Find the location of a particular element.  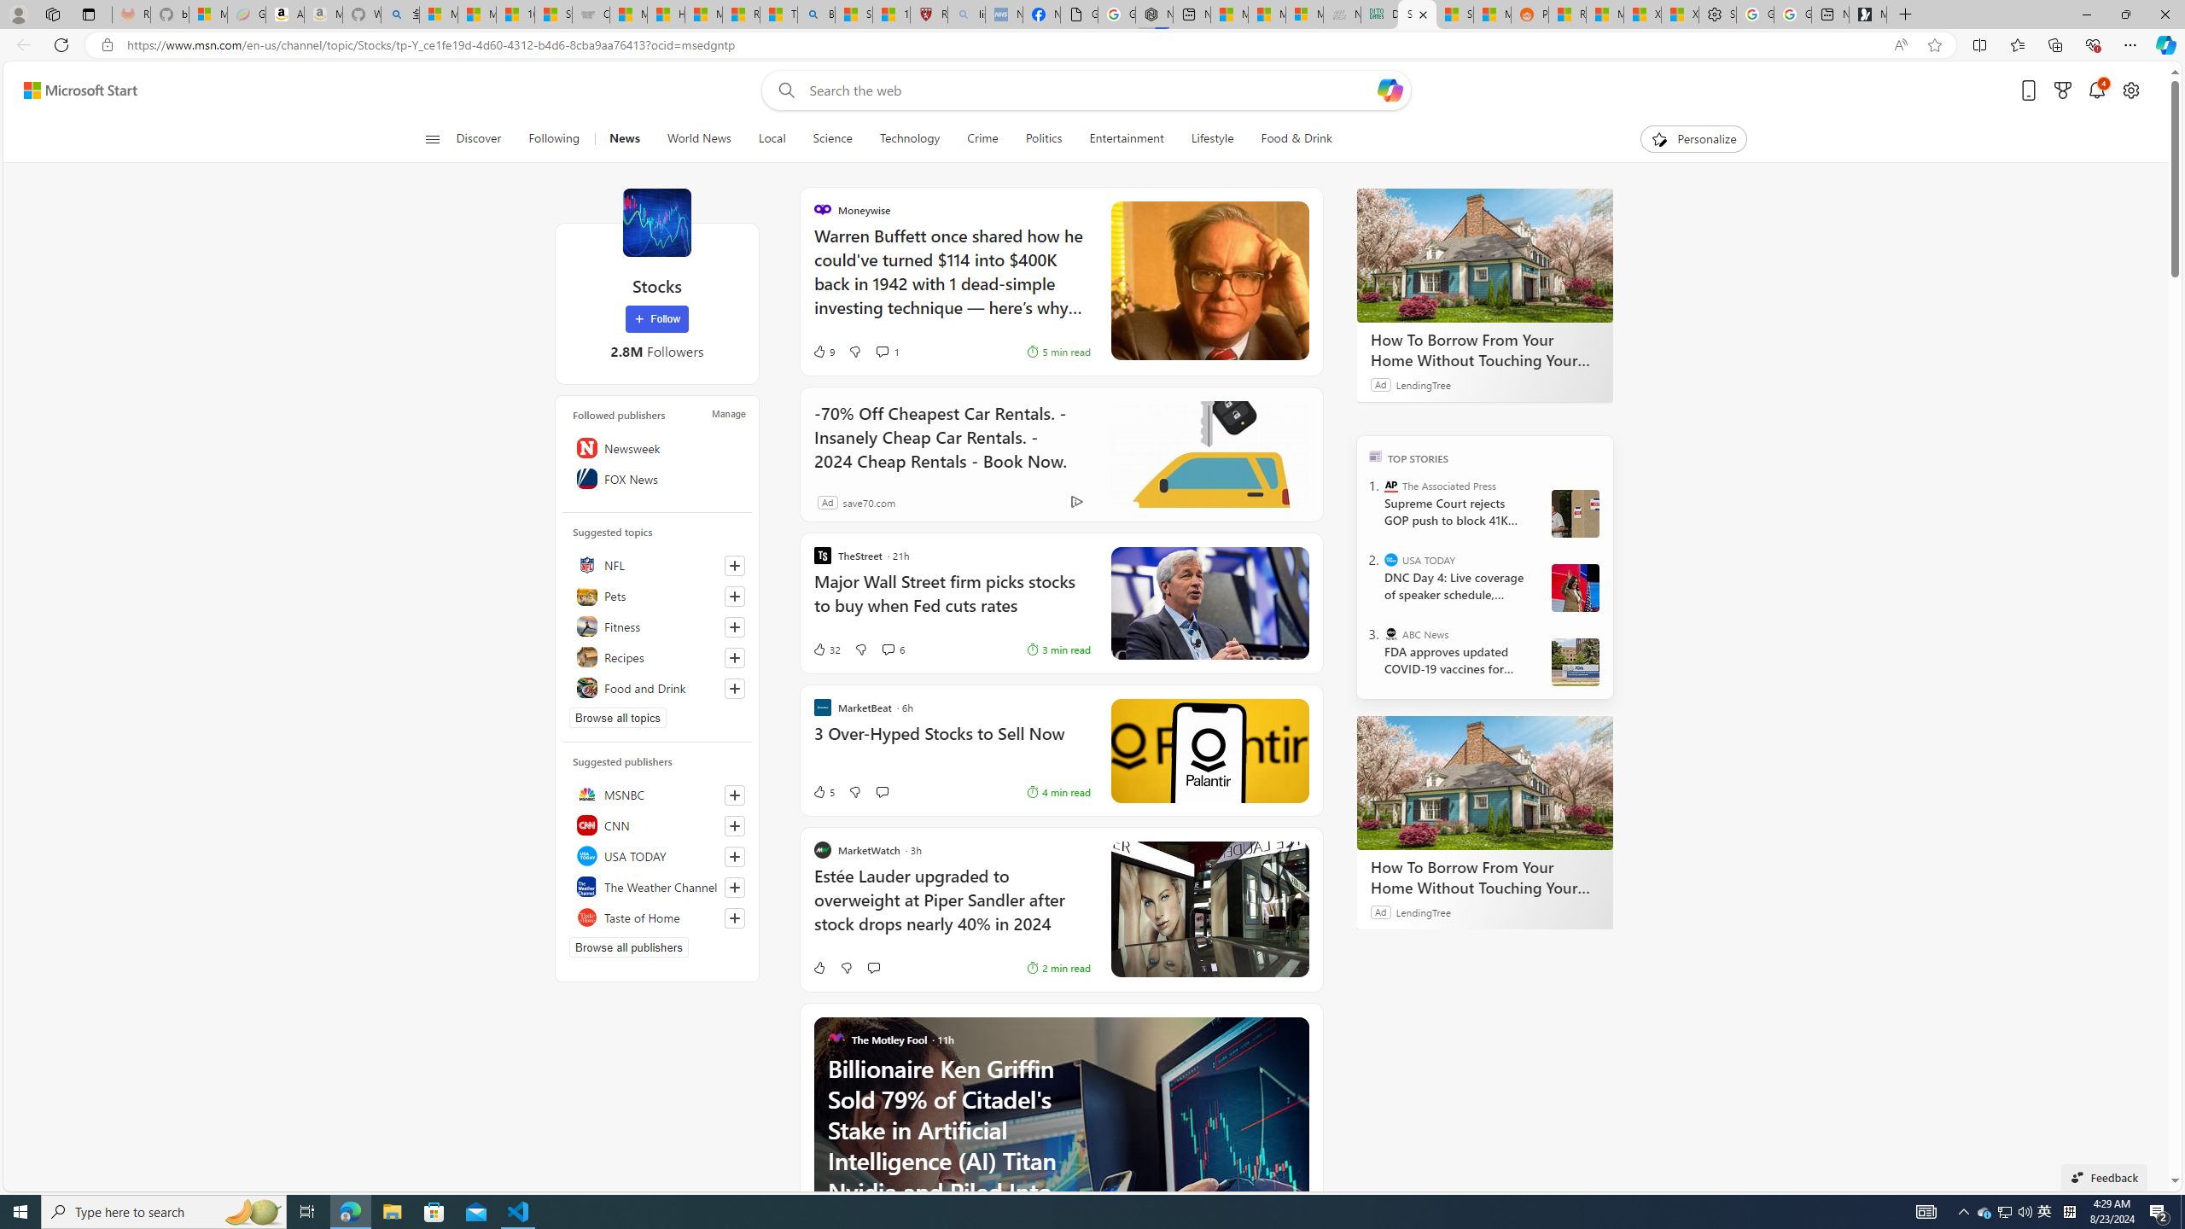

Local is located at coordinates (772, 139).